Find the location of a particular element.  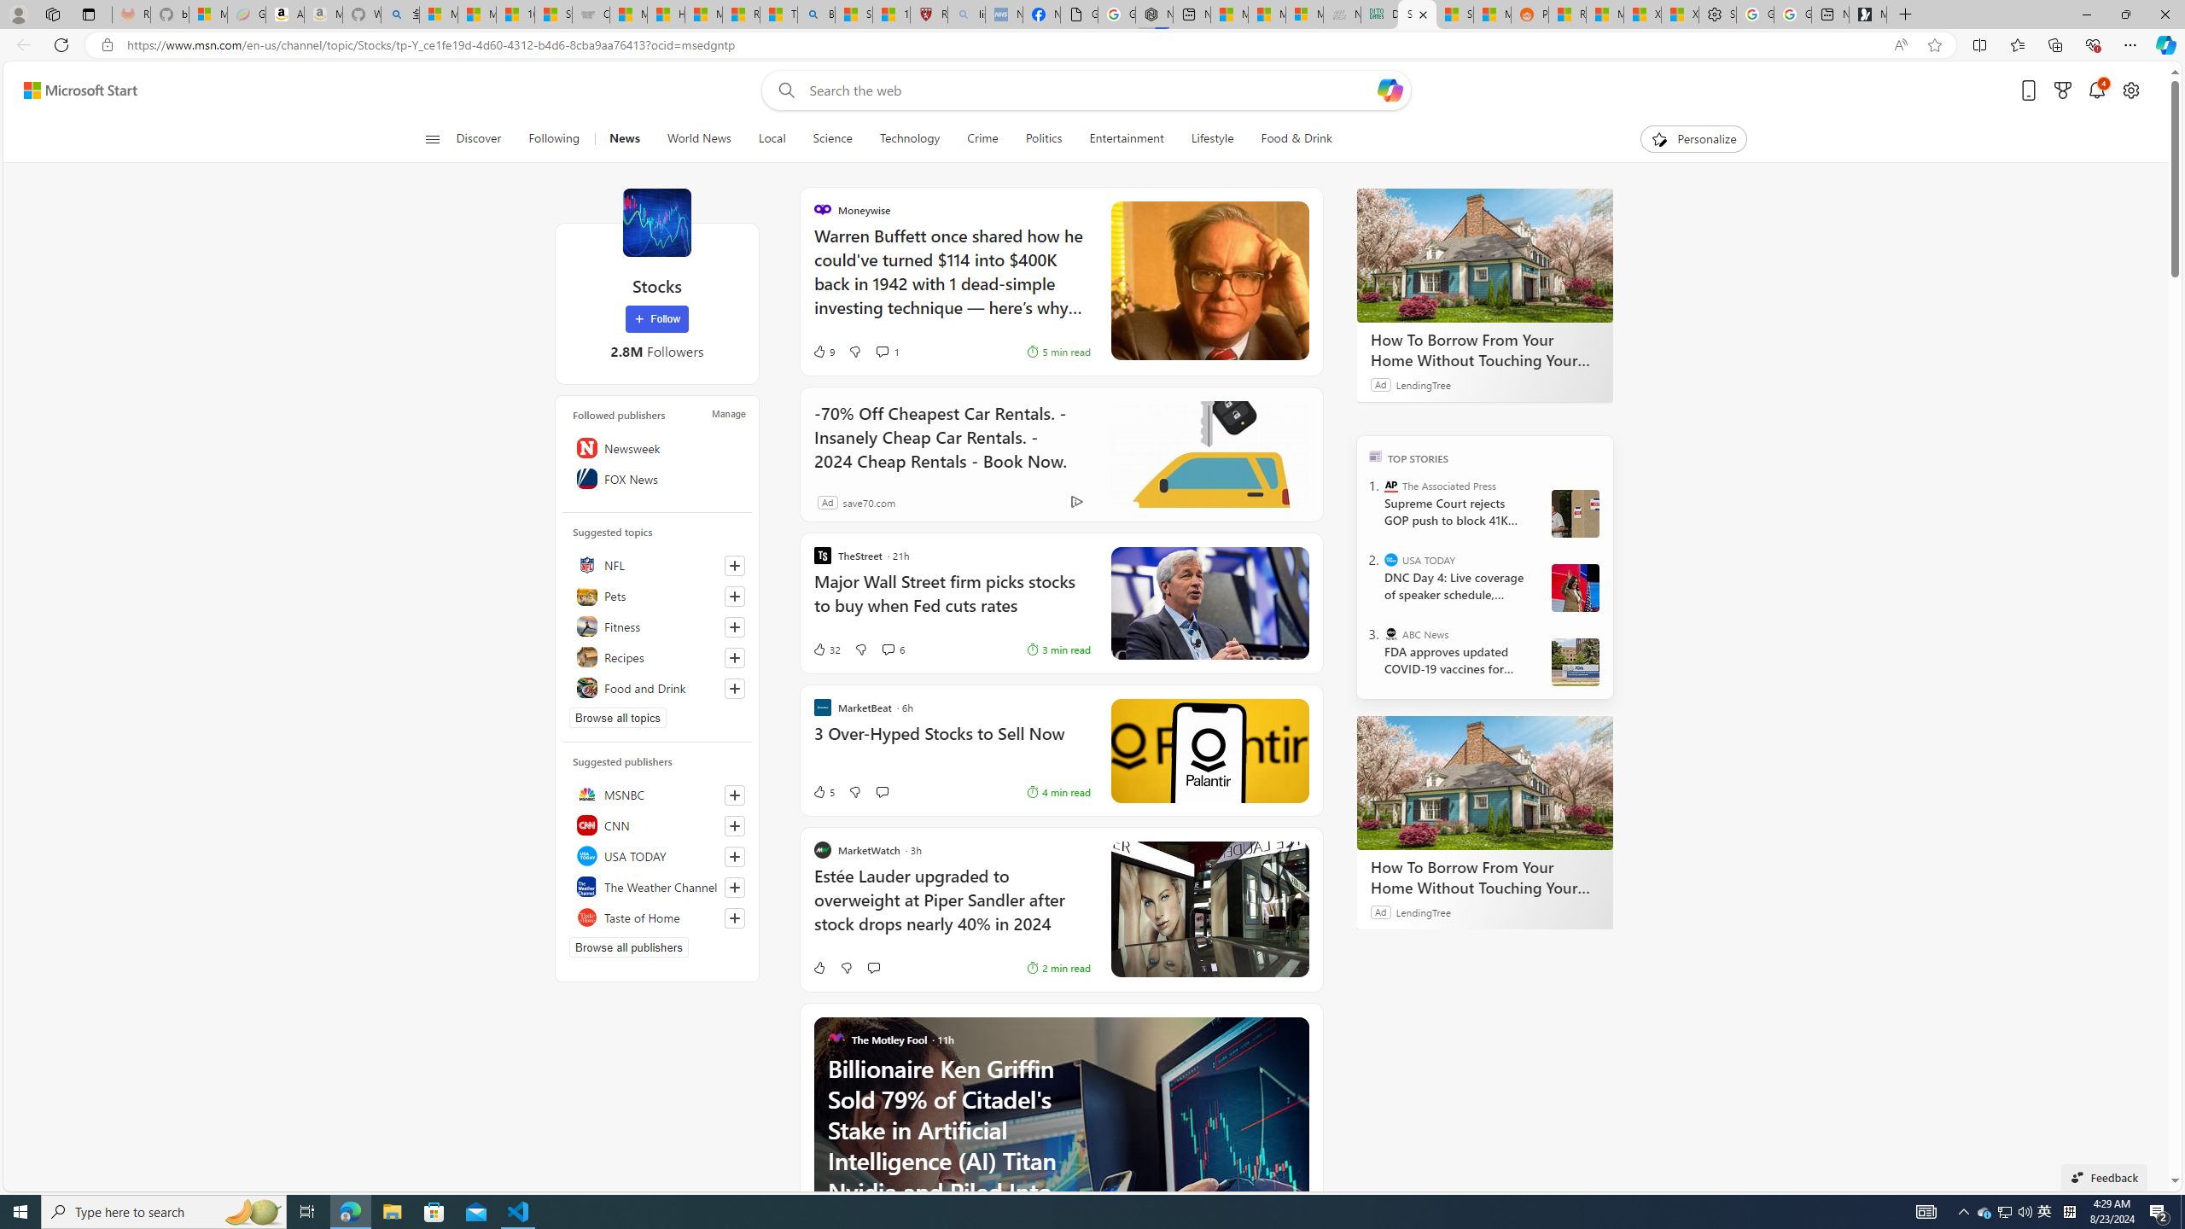

Local is located at coordinates (772, 139).